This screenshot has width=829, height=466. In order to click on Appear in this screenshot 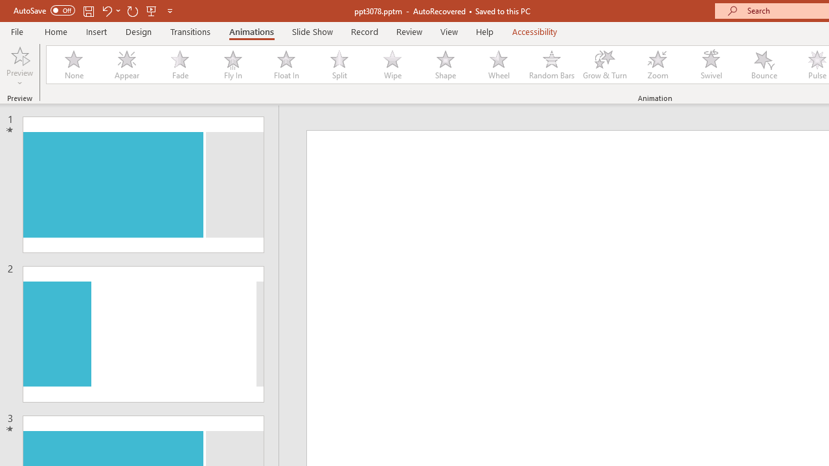, I will do `click(126, 65)`.